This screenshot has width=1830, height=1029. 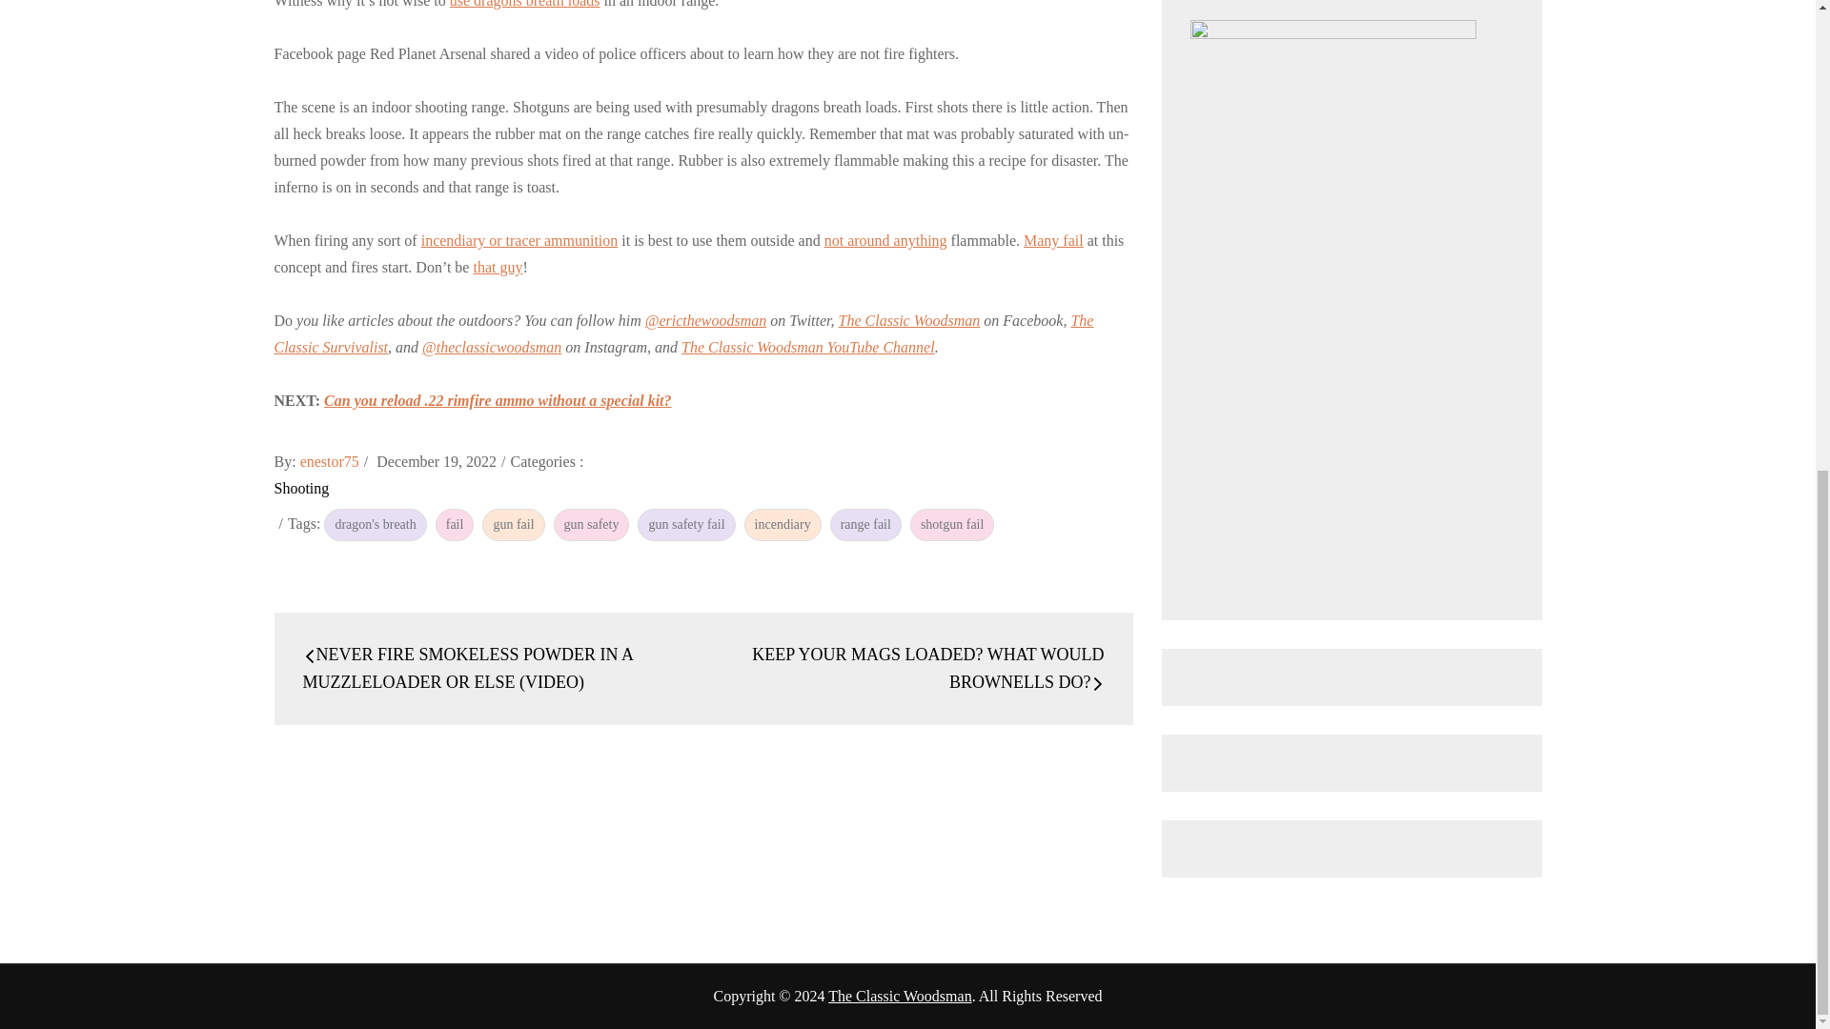 What do you see at coordinates (952, 524) in the screenshot?
I see `shotgun fail` at bounding box center [952, 524].